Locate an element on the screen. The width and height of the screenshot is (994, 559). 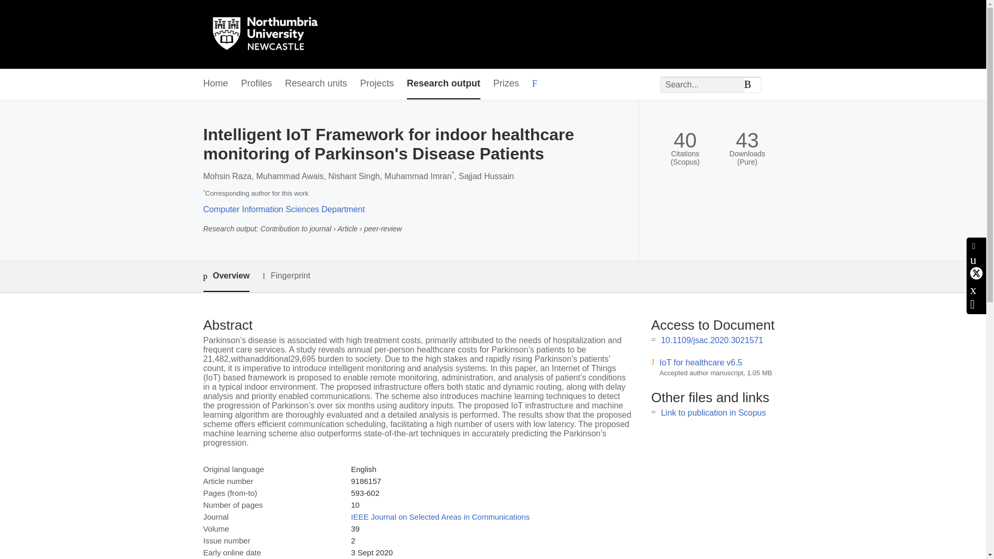
Projects is located at coordinates (377, 84).